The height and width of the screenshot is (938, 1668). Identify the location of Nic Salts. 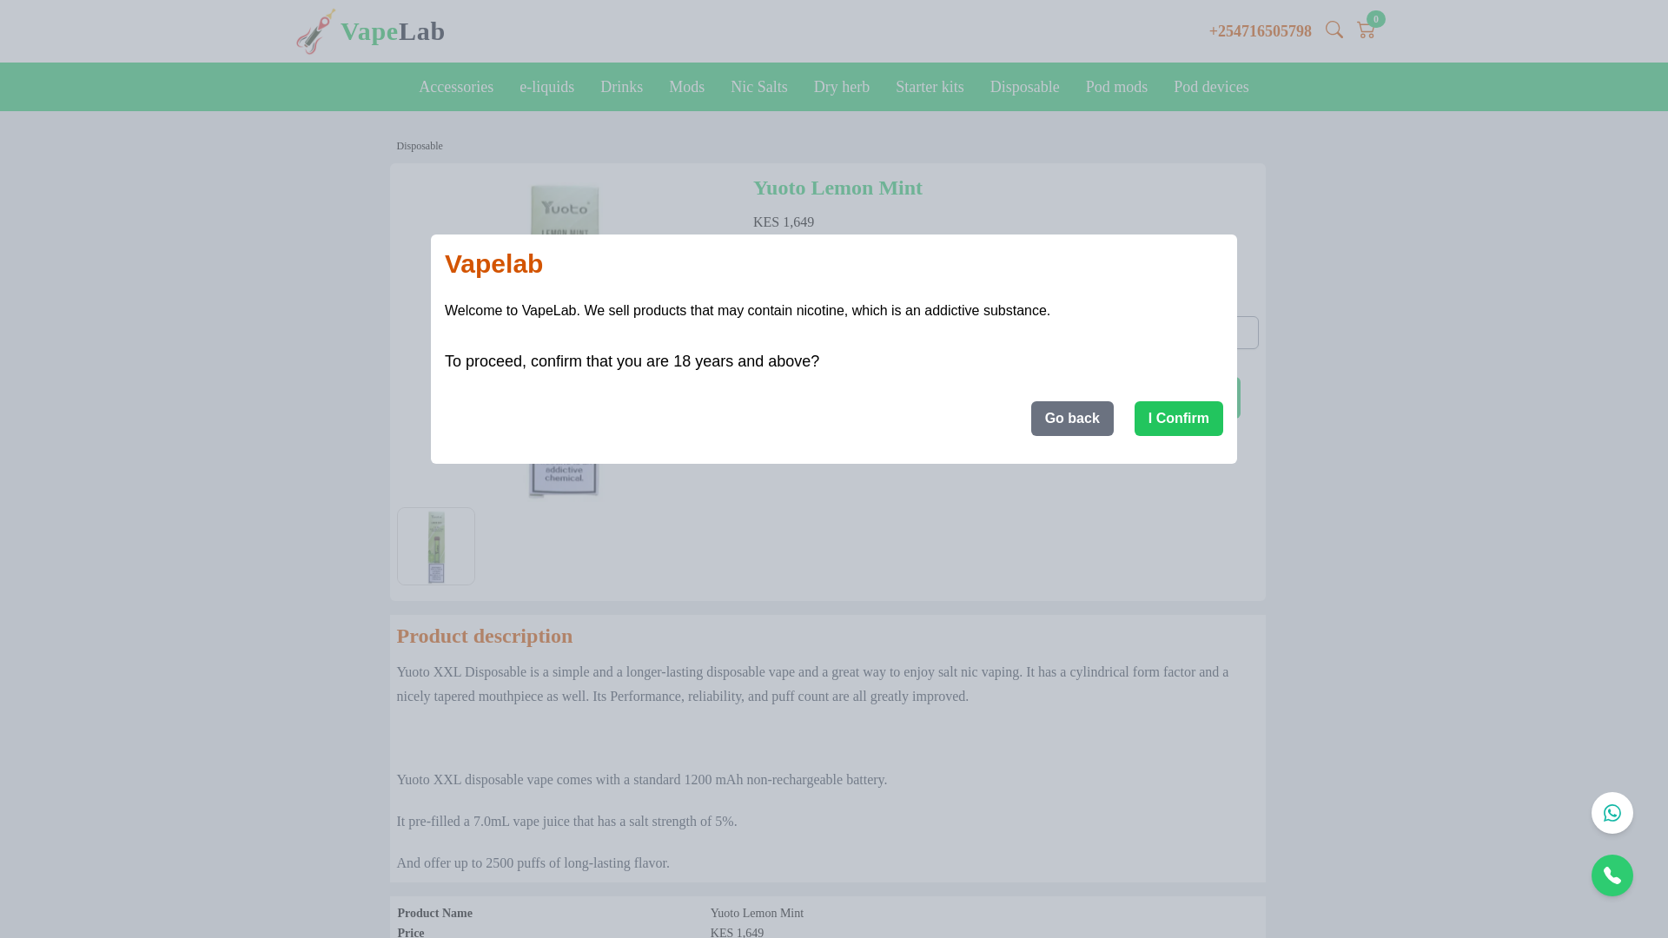
(758, 87).